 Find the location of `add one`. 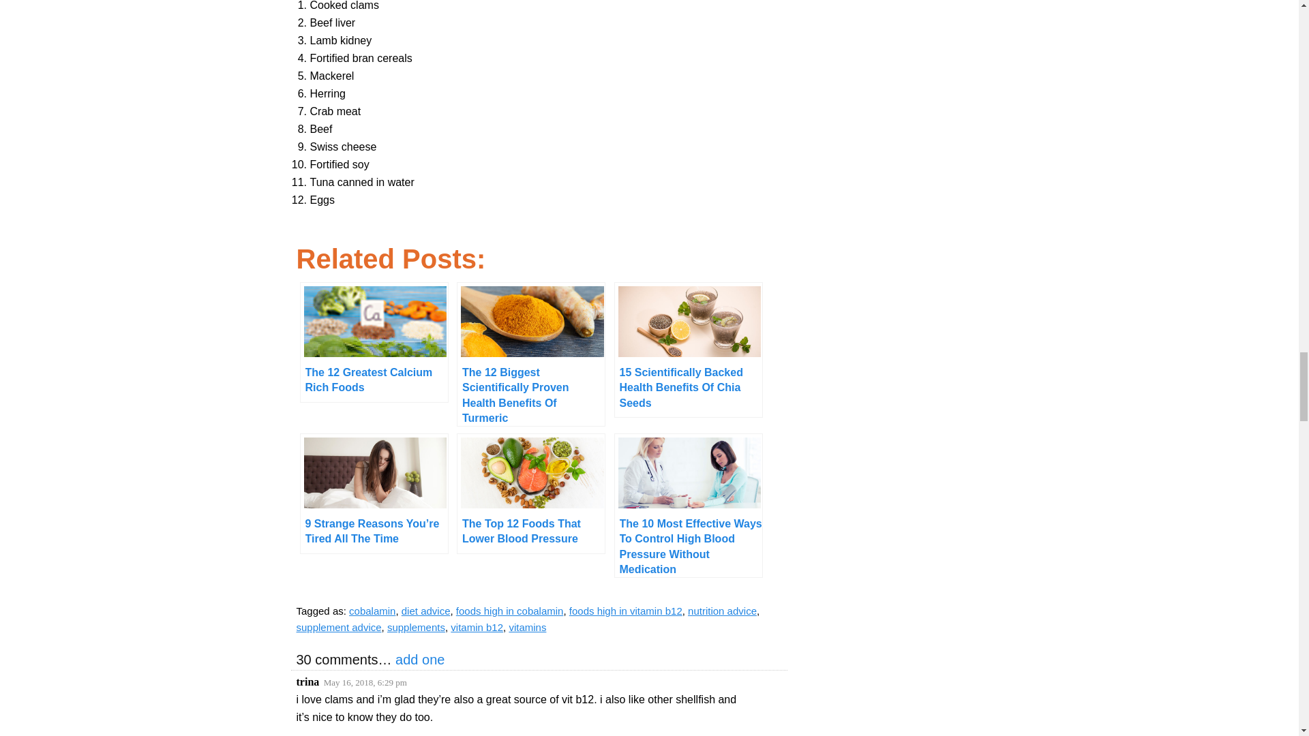

add one is located at coordinates (420, 659).